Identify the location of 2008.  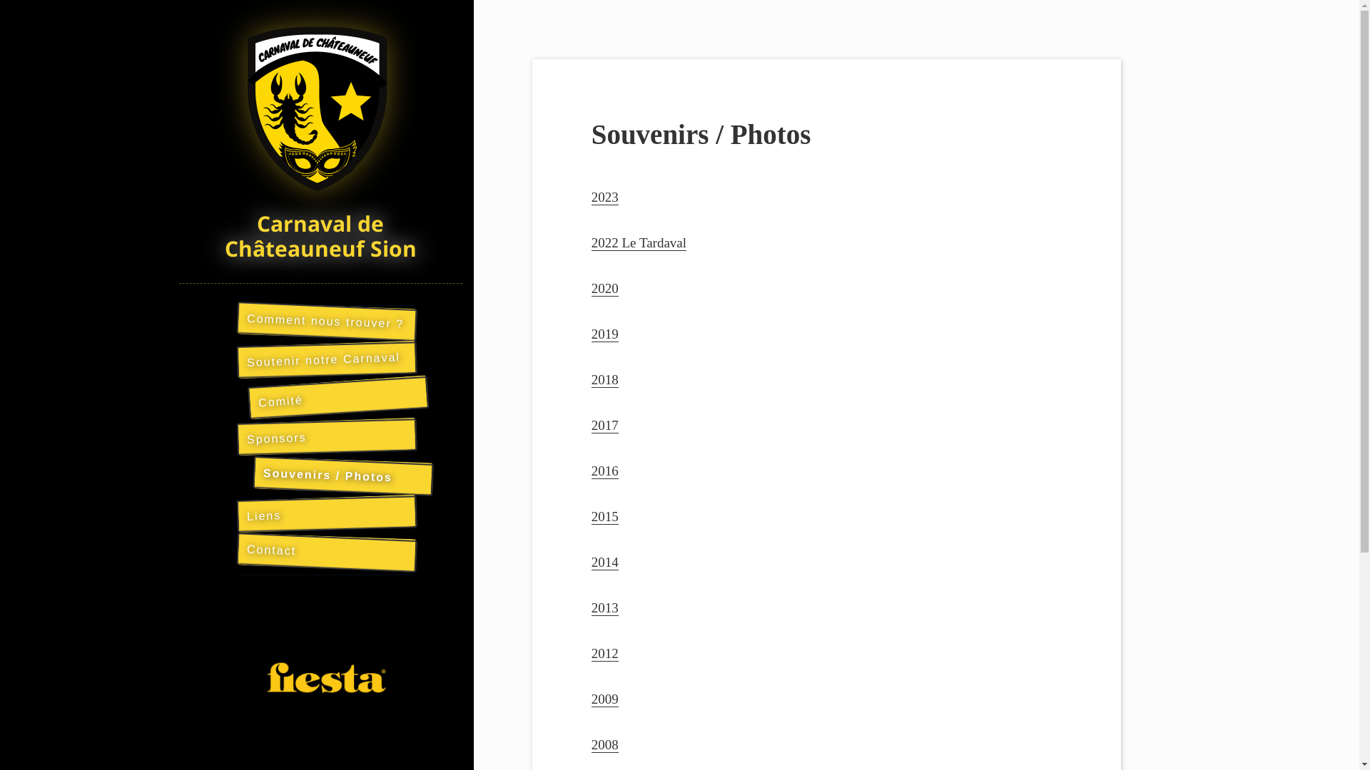
(605, 745).